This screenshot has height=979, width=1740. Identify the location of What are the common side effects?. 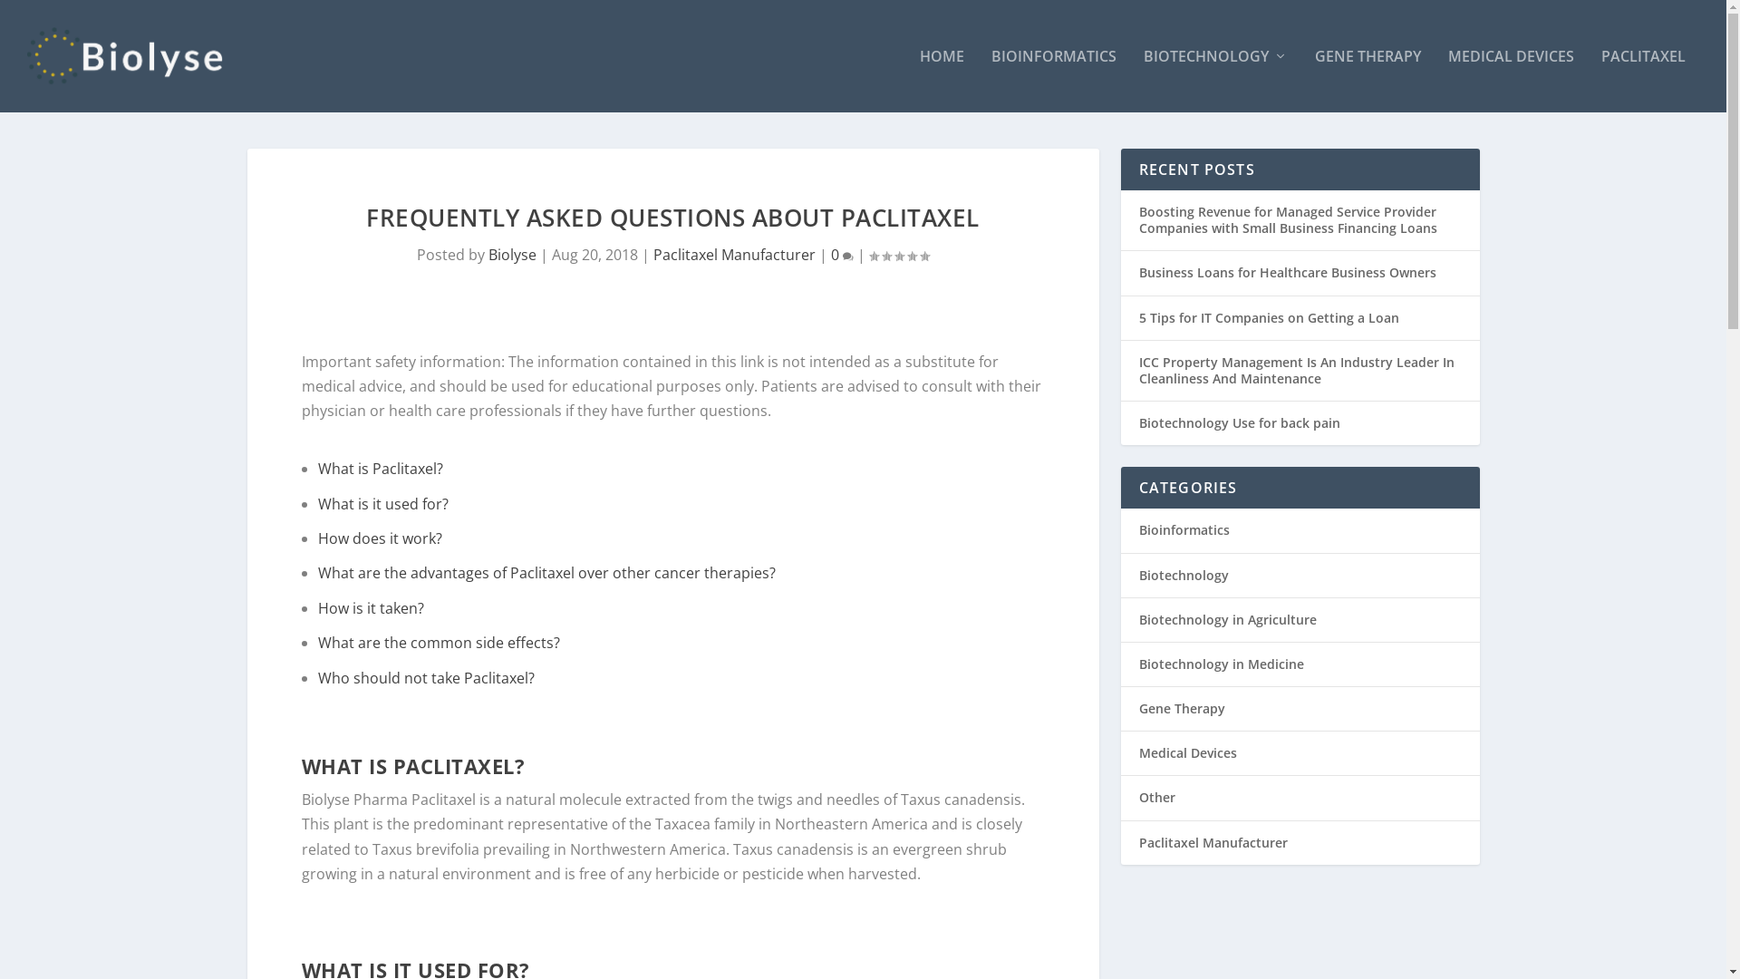
(439, 643).